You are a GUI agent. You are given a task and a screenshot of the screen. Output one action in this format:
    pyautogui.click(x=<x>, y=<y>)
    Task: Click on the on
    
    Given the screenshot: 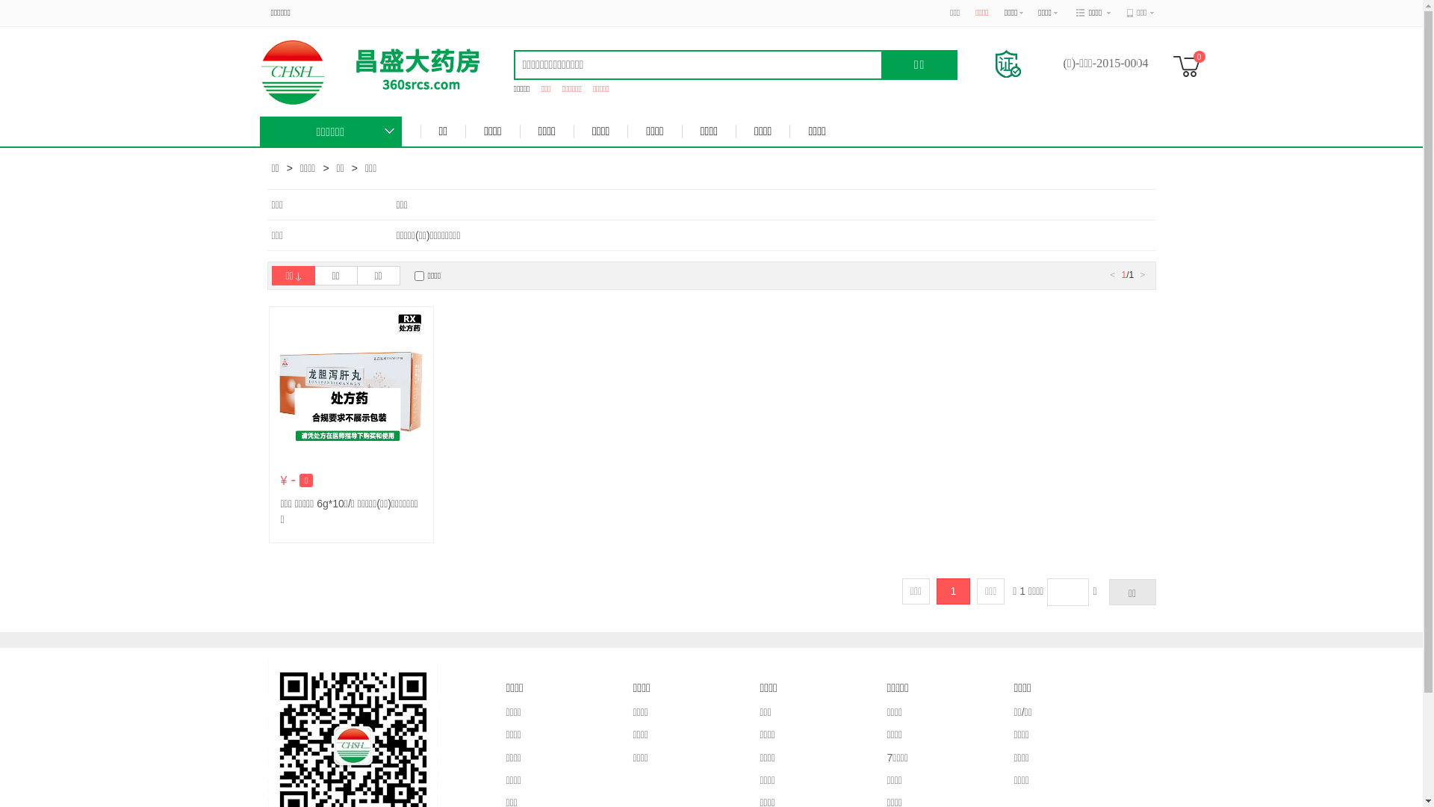 What is the action you would take?
    pyautogui.click(x=418, y=276)
    